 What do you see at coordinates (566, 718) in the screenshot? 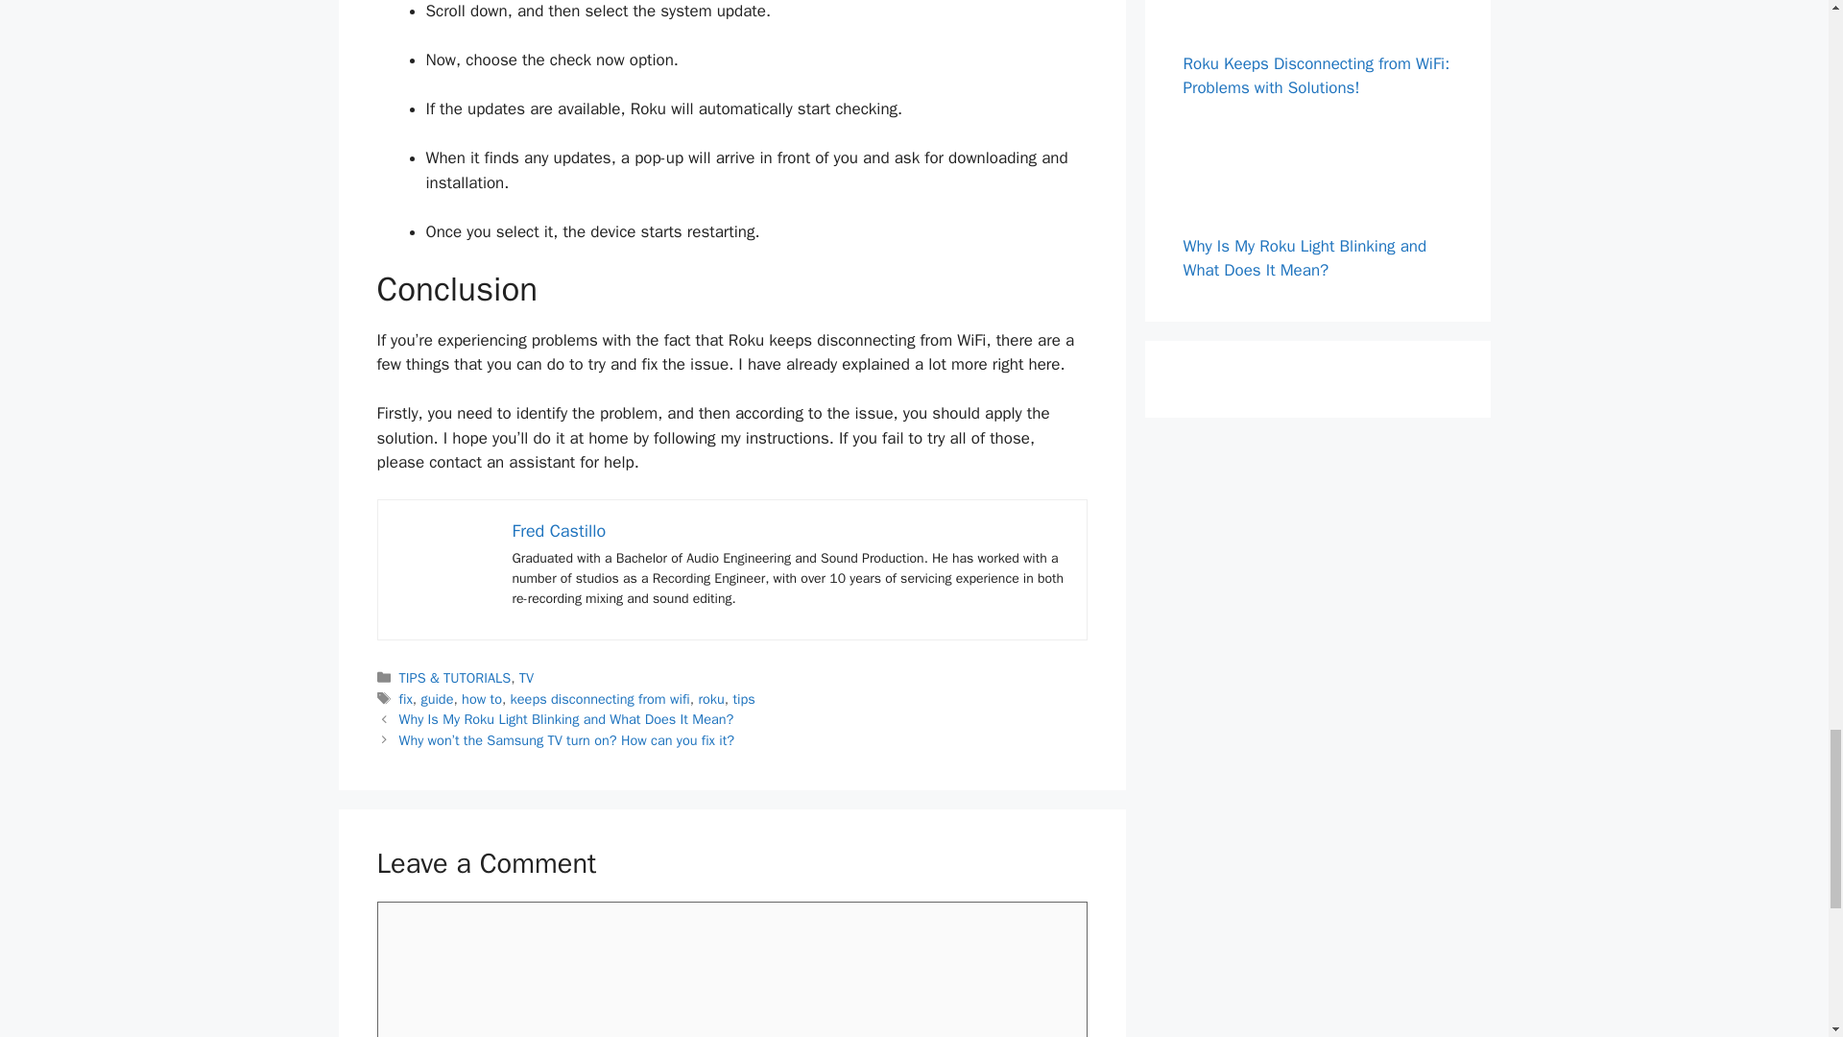
I see `Why Is My Roku Light Blinking and What Does It Mean?` at bounding box center [566, 718].